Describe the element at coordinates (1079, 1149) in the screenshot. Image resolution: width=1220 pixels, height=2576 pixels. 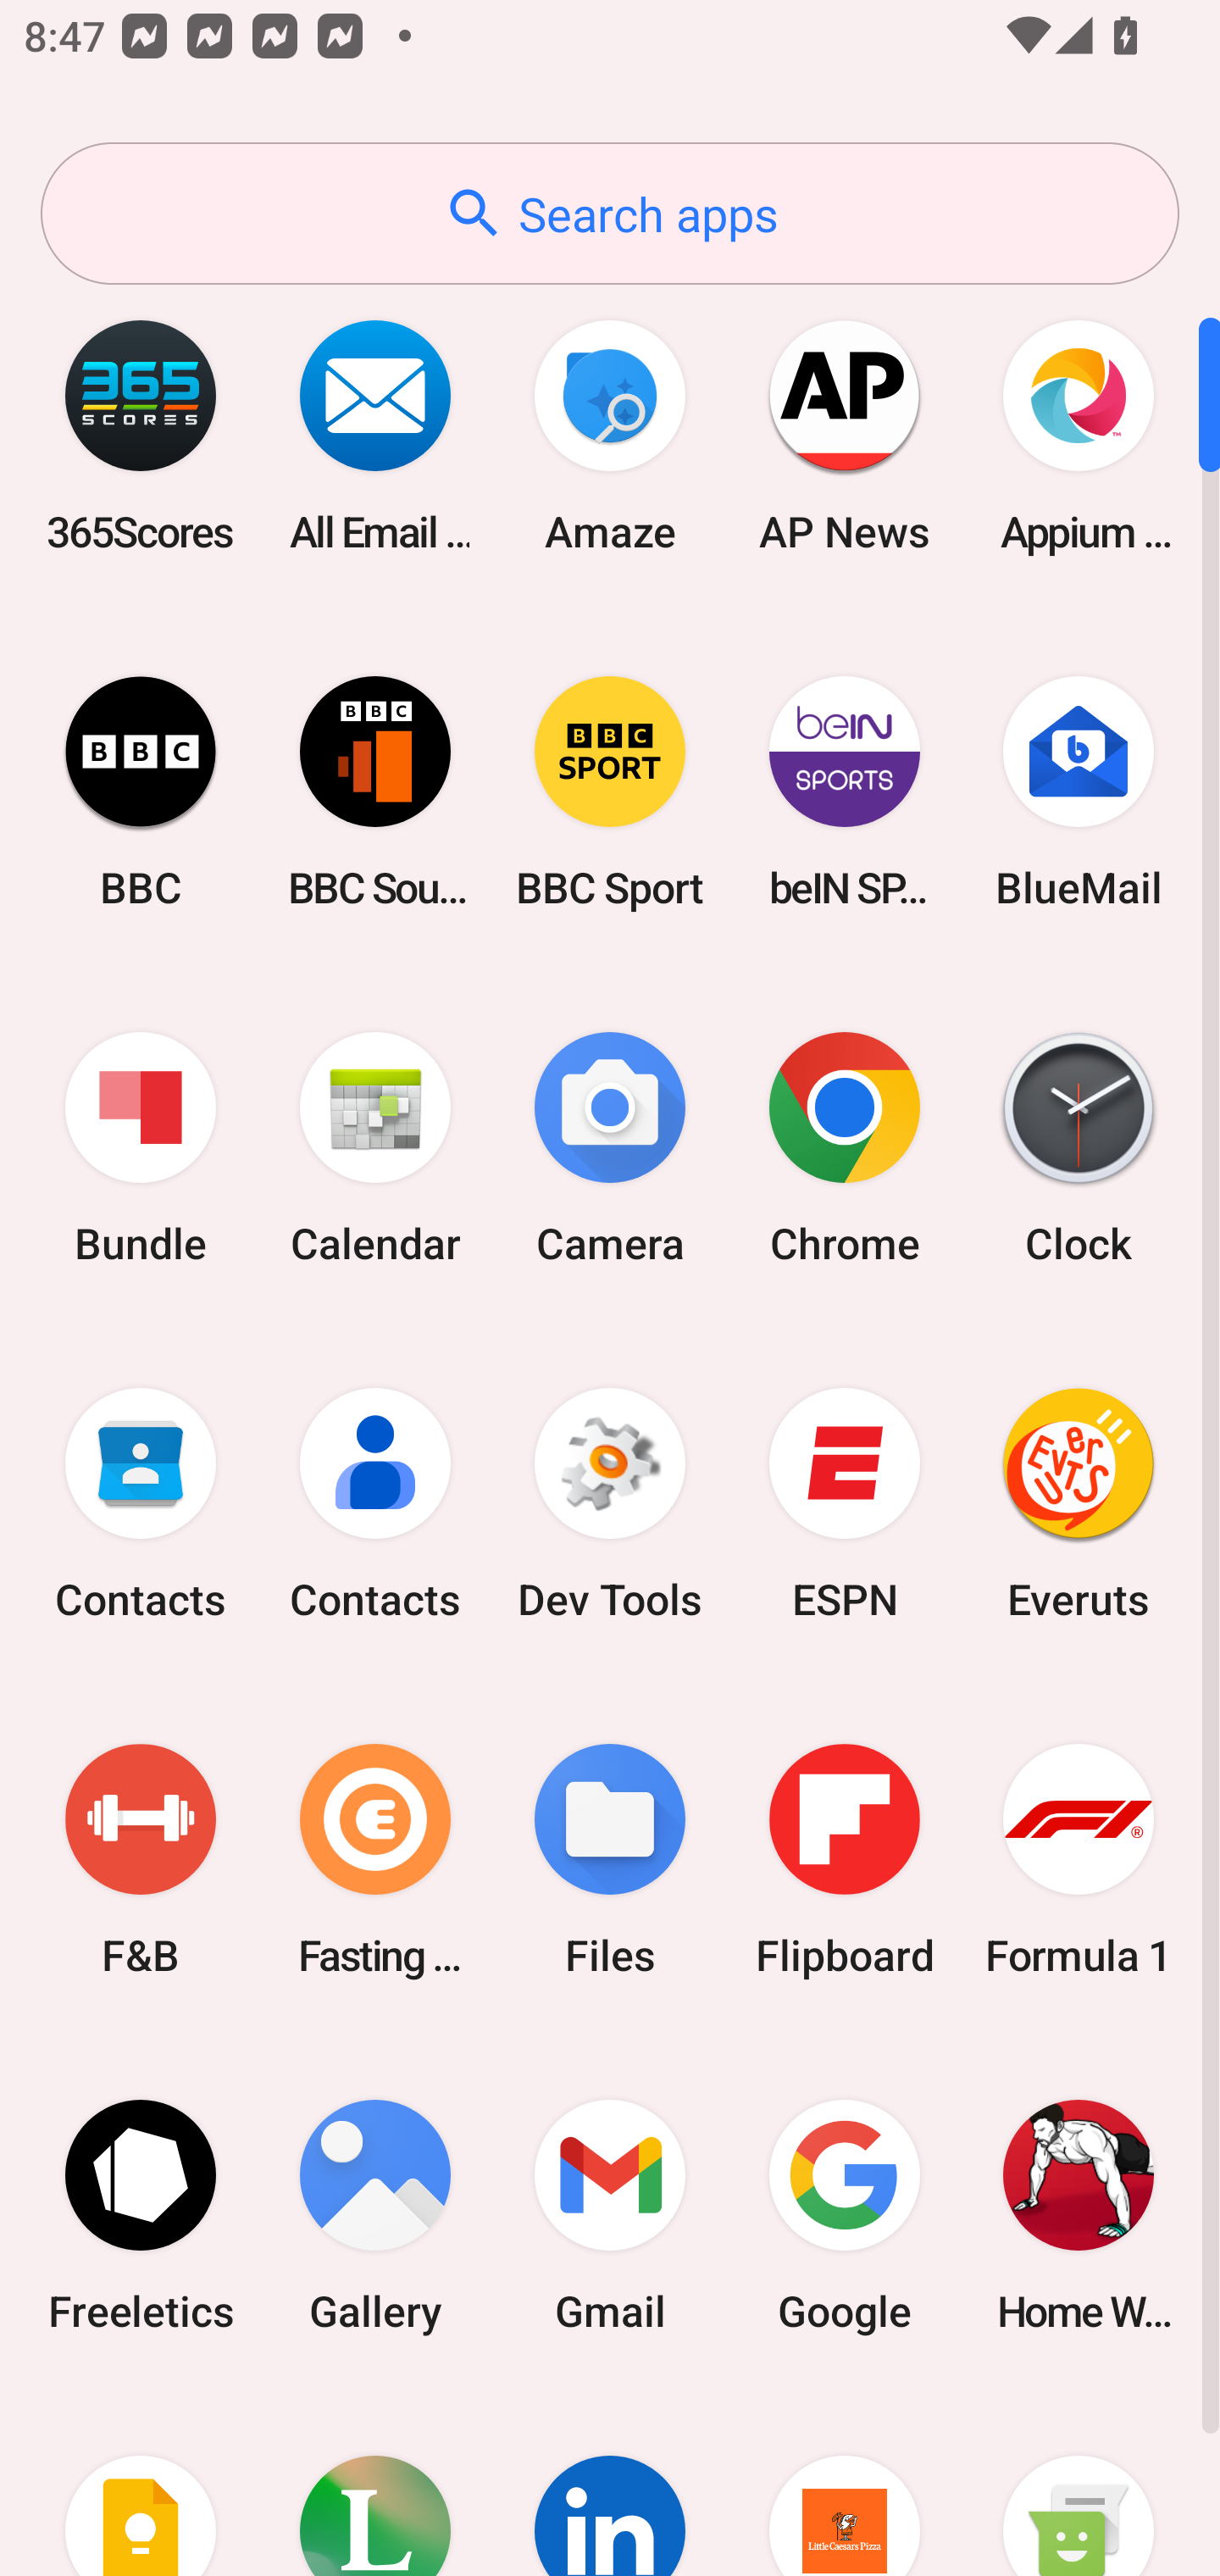
I see `Clock` at that location.